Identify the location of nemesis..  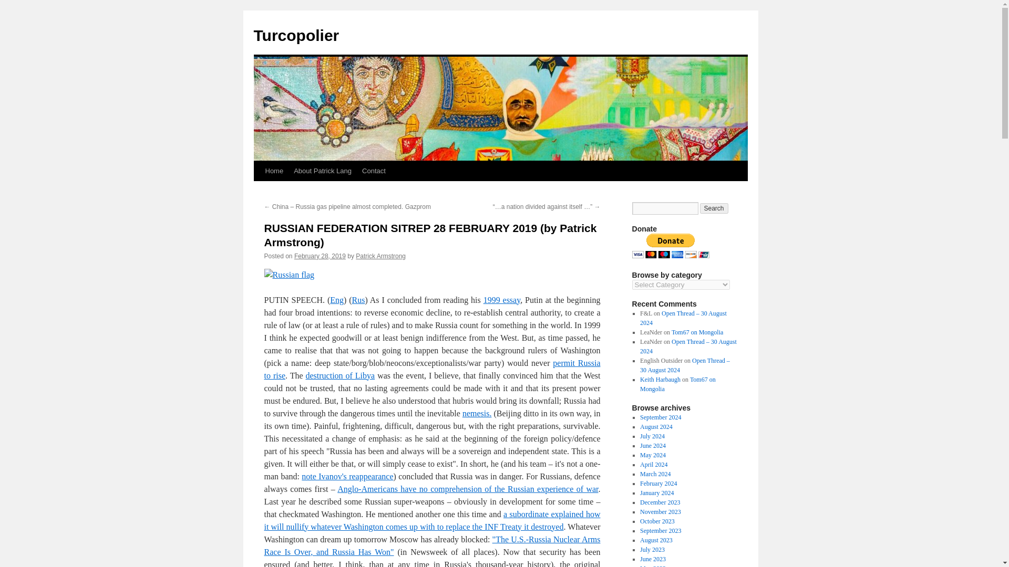
(477, 413).